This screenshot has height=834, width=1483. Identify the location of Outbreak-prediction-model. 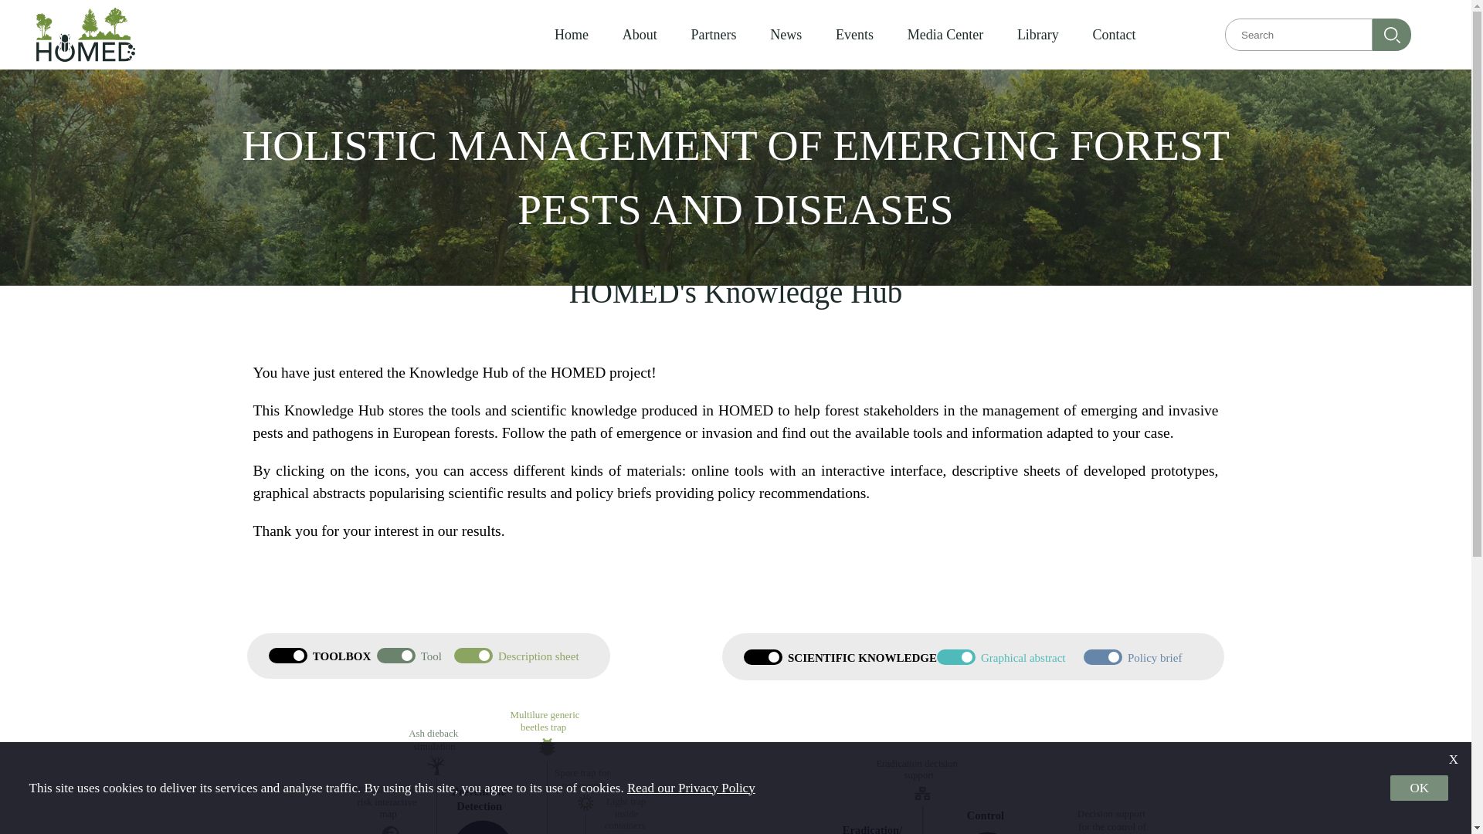
(354, 832).